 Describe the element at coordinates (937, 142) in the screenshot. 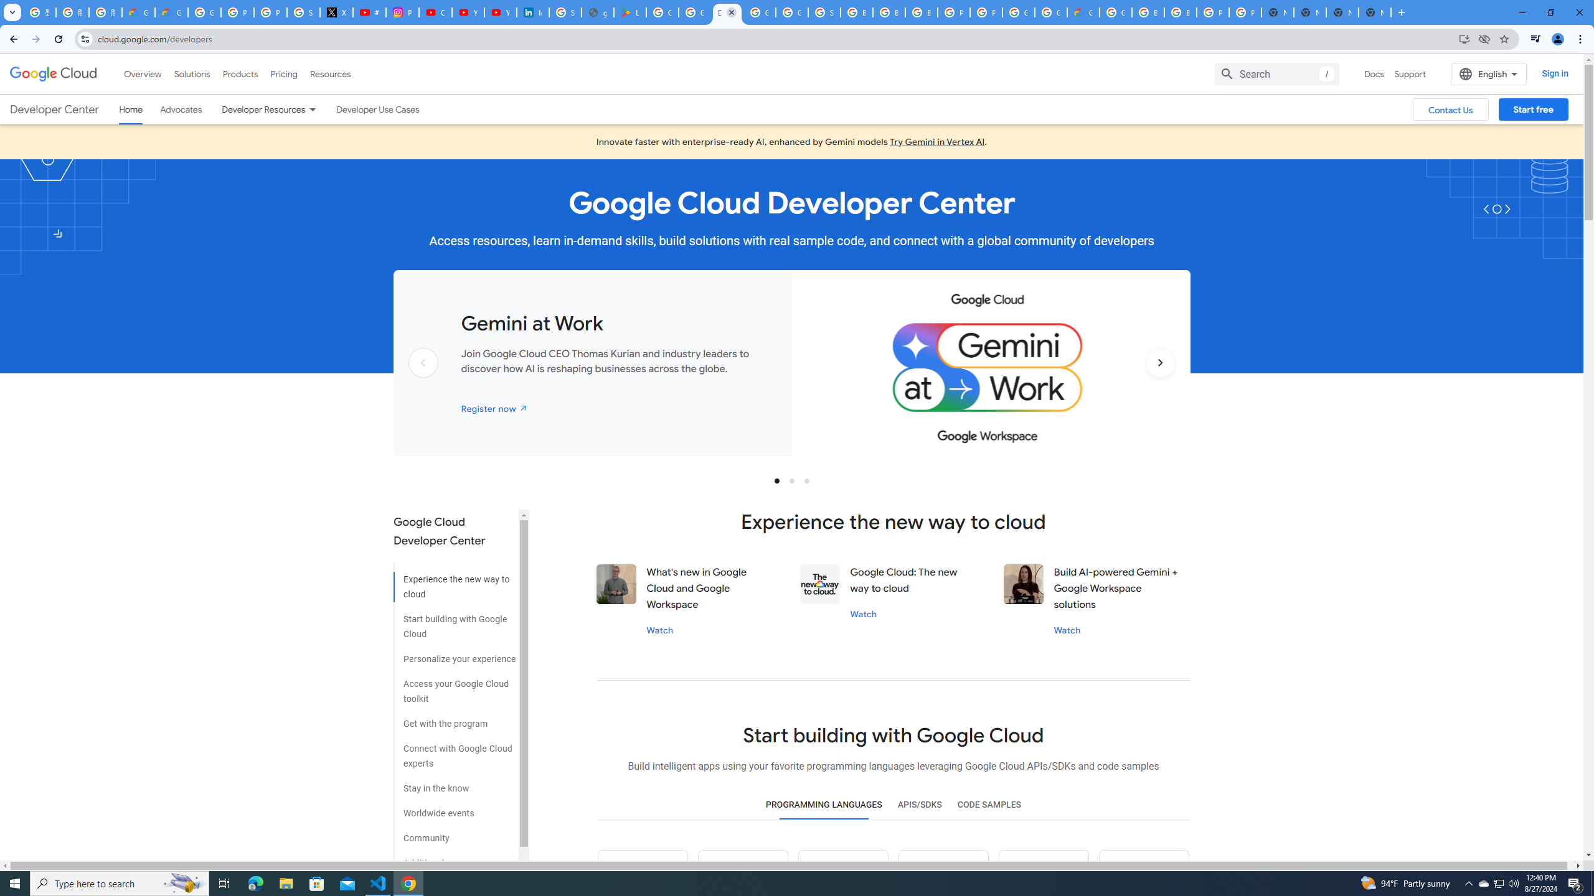

I see `Try Gemini in Vertex AI` at that location.